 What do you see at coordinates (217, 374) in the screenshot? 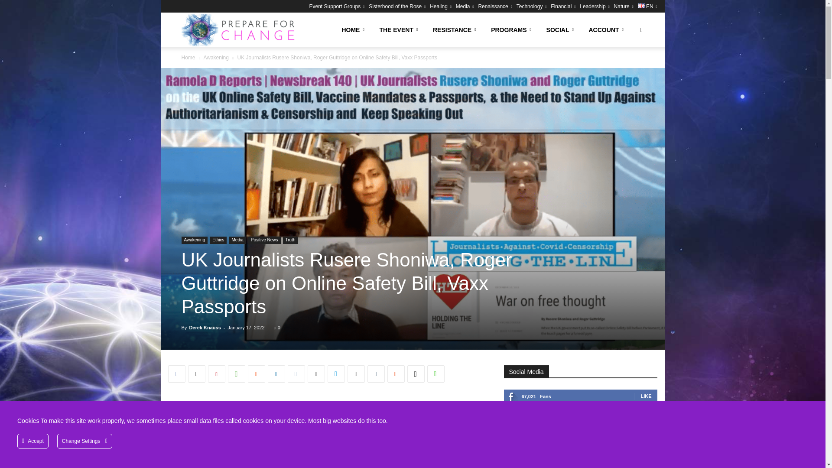
I see `Pinterest` at bounding box center [217, 374].